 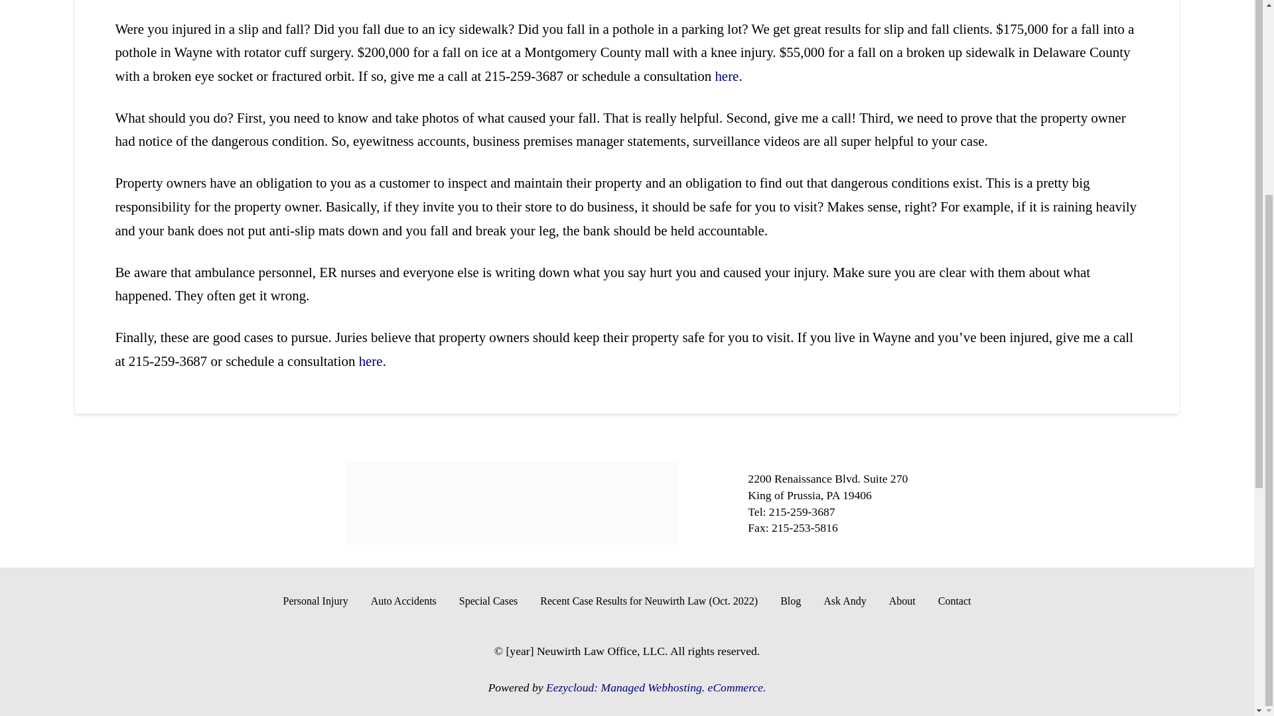 I want to click on Eezycloud: Managed Webhosting. eCommerce., so click(x=656, y=687).